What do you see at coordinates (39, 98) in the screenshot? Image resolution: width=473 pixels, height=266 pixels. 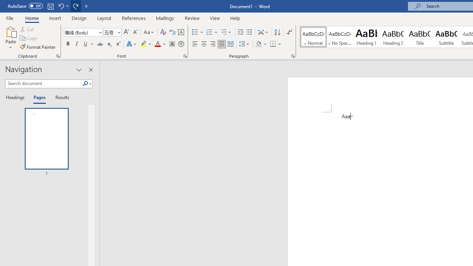 I see `Pages` at bounding box center [39, 98].